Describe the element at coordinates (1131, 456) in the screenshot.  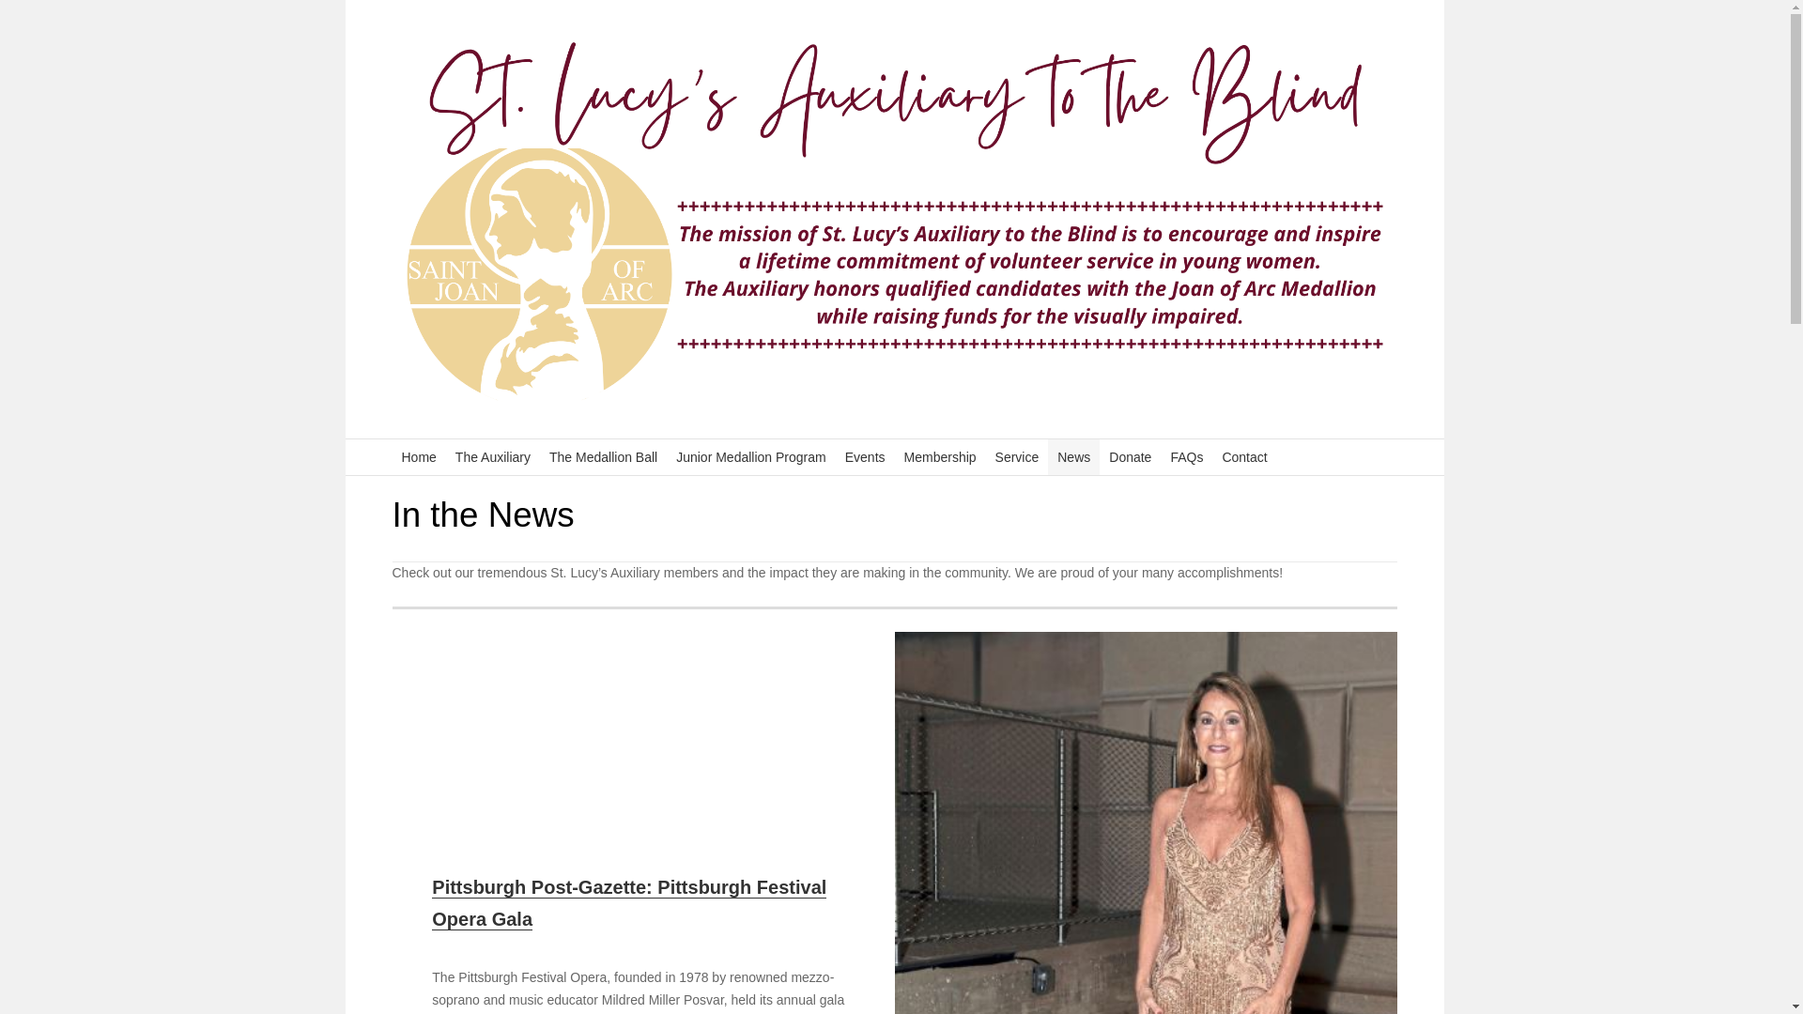
I see `Donate` at that location.